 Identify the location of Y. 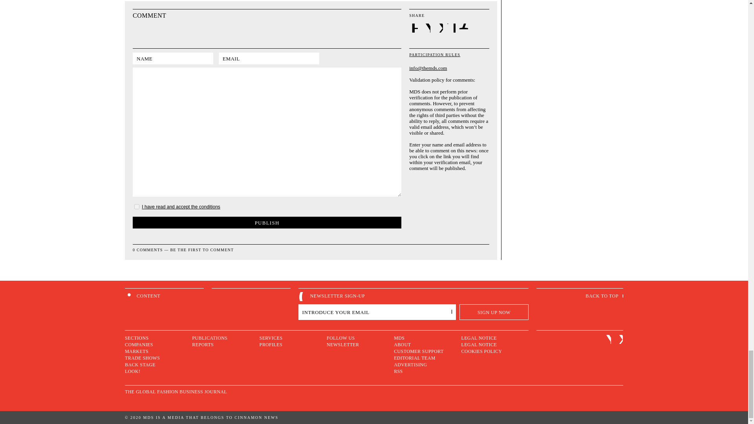
(426, 28).